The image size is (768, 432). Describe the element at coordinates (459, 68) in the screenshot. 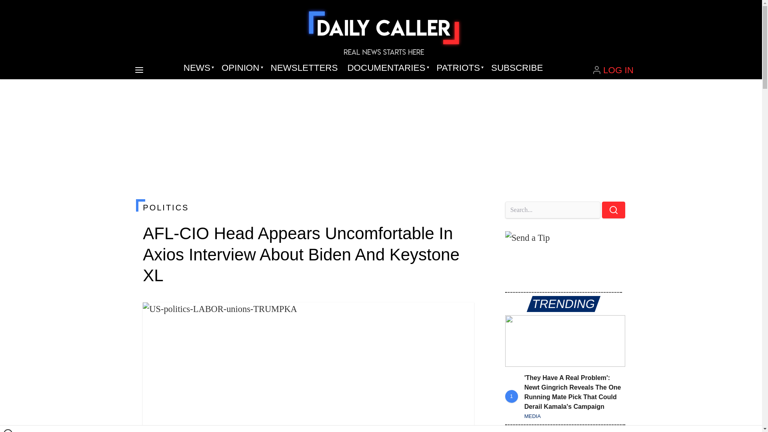

I see `PATRIOTS` at that location.